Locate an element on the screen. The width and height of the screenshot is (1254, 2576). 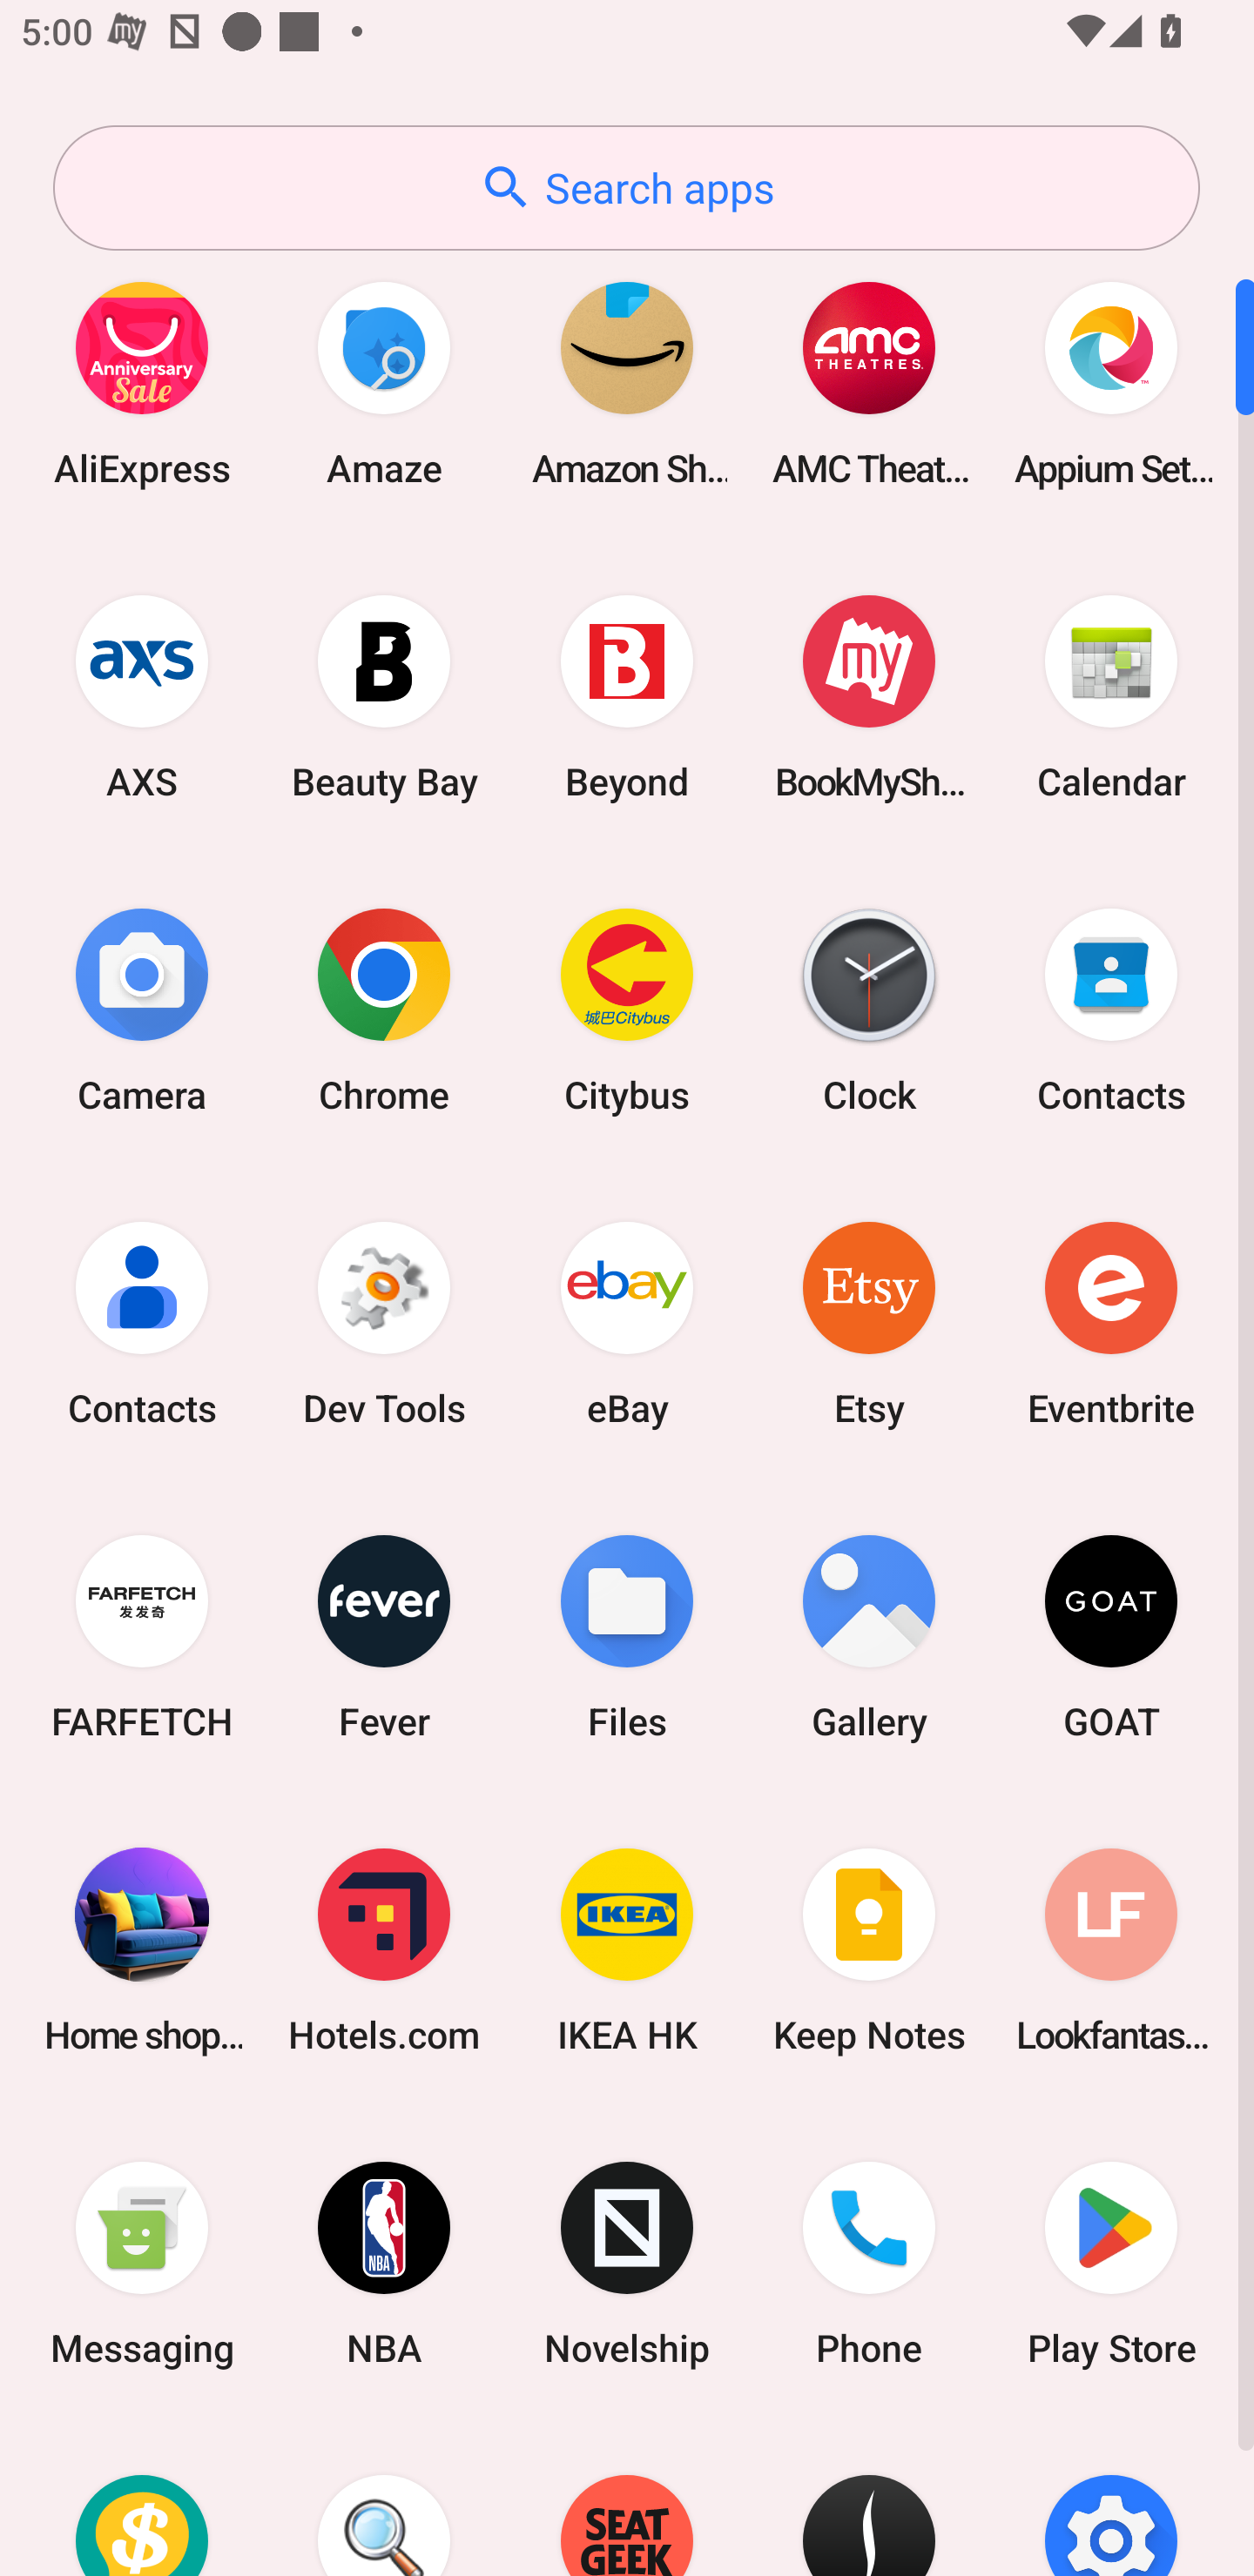
Calendar is located at coordinates (1111, 696).